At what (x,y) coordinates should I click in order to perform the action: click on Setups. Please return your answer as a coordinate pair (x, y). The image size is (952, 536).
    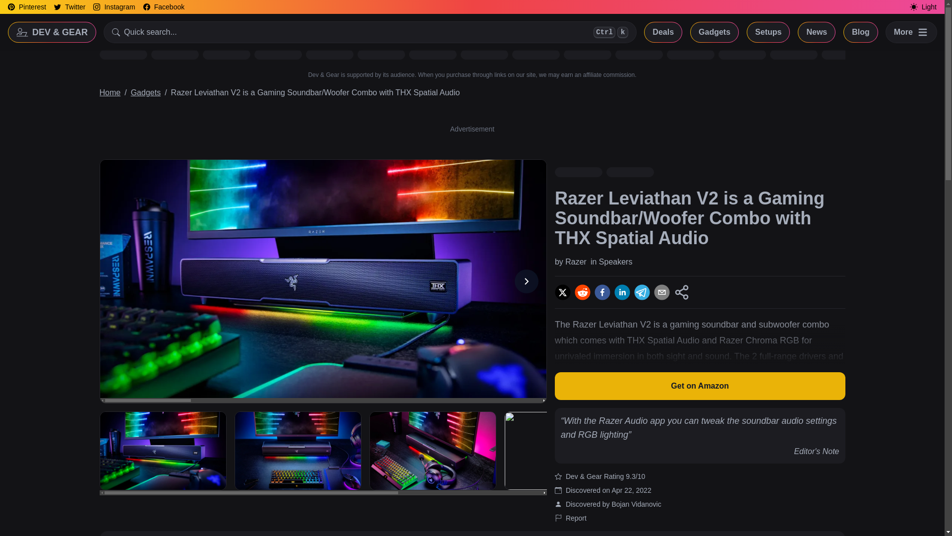
    Looking at the image, I should click on (146, 92).